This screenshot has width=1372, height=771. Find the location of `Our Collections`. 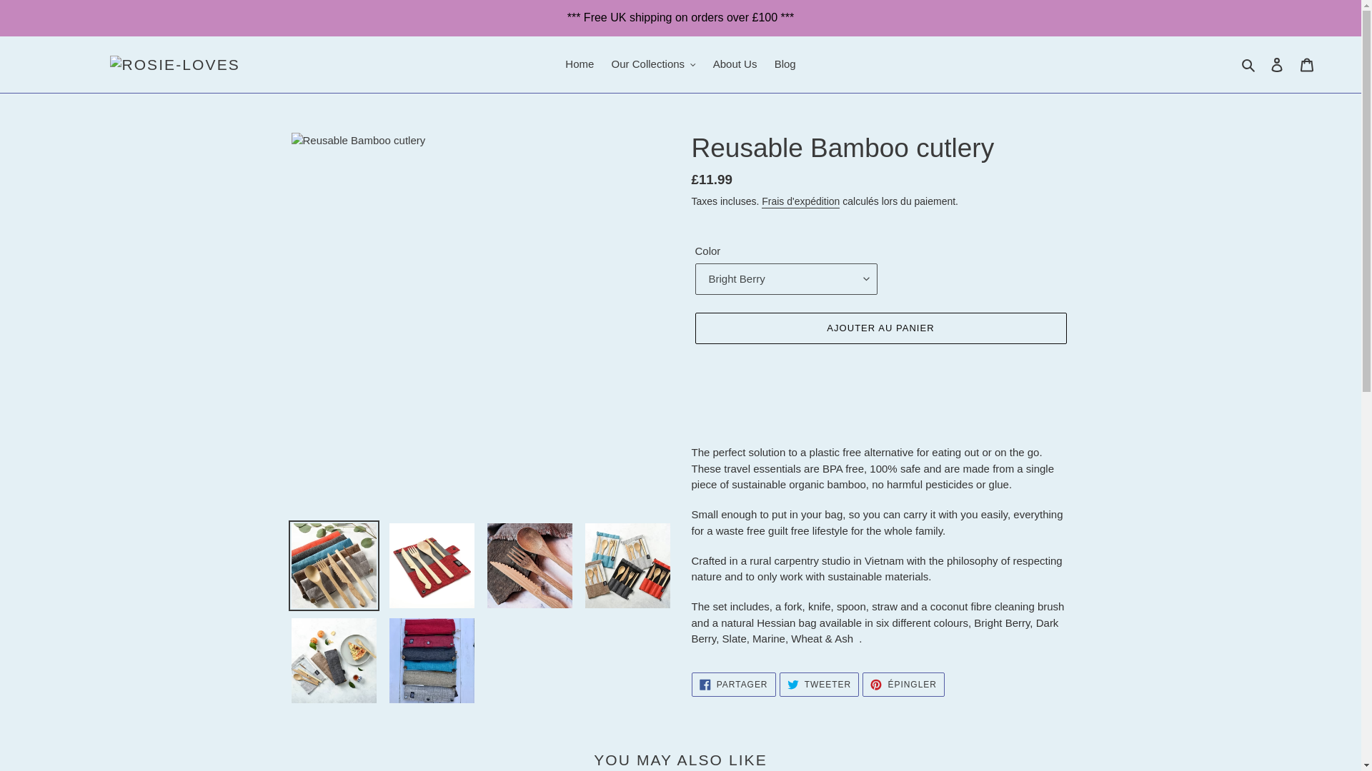

Our Collections is located at coordinates (653, 64).